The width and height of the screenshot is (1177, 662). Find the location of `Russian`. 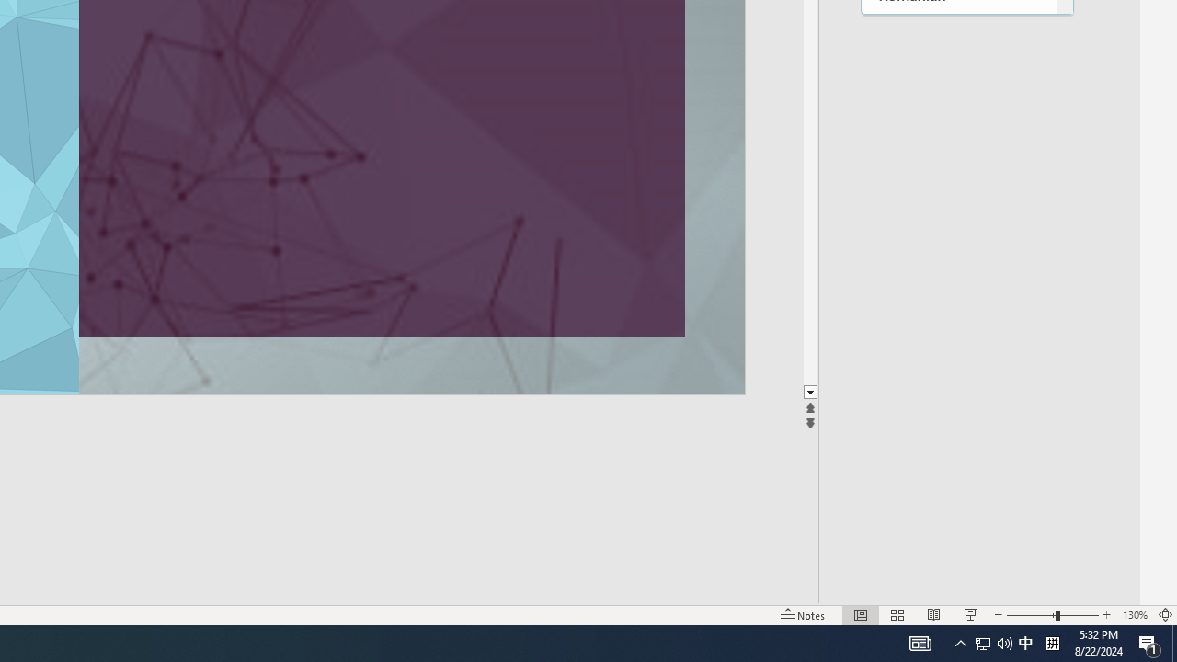

Russian is located at coordinates (958, 68).